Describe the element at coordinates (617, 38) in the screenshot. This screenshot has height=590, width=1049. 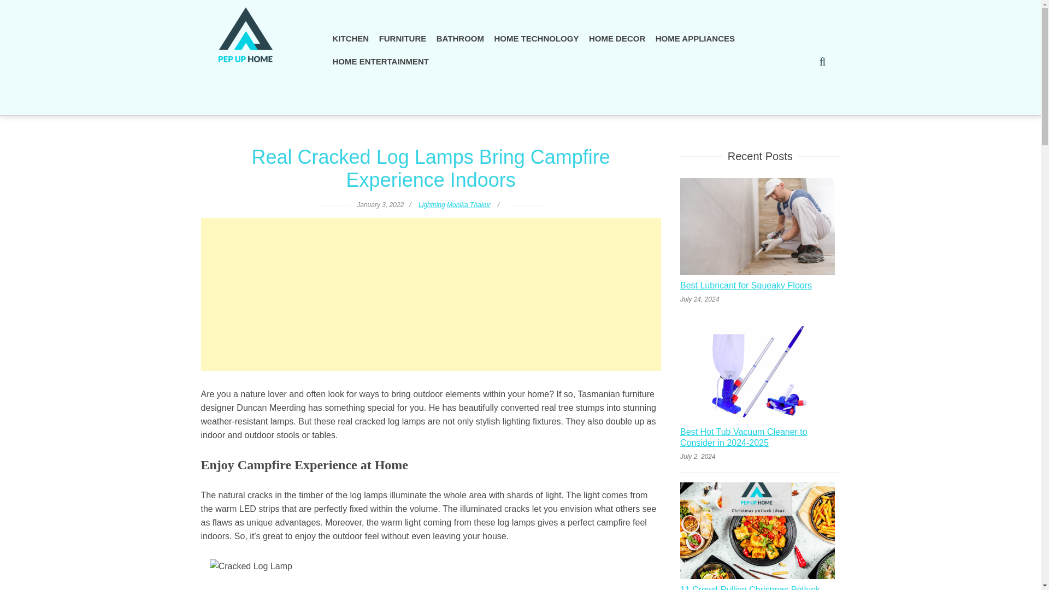
I see `HOME DECOR` at that location.